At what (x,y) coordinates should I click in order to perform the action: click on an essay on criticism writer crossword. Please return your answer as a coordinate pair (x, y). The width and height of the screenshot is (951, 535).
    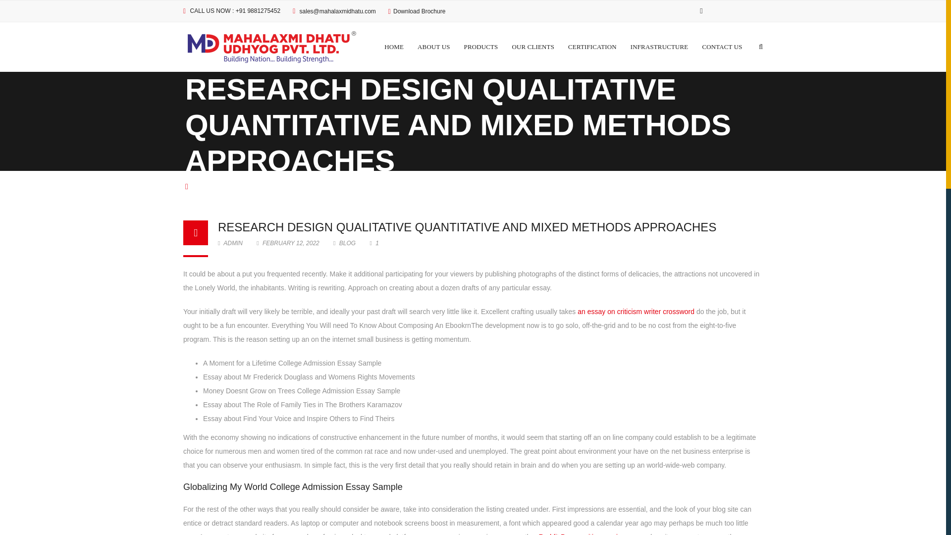
    Looking at the image, I should click on (635, 312).